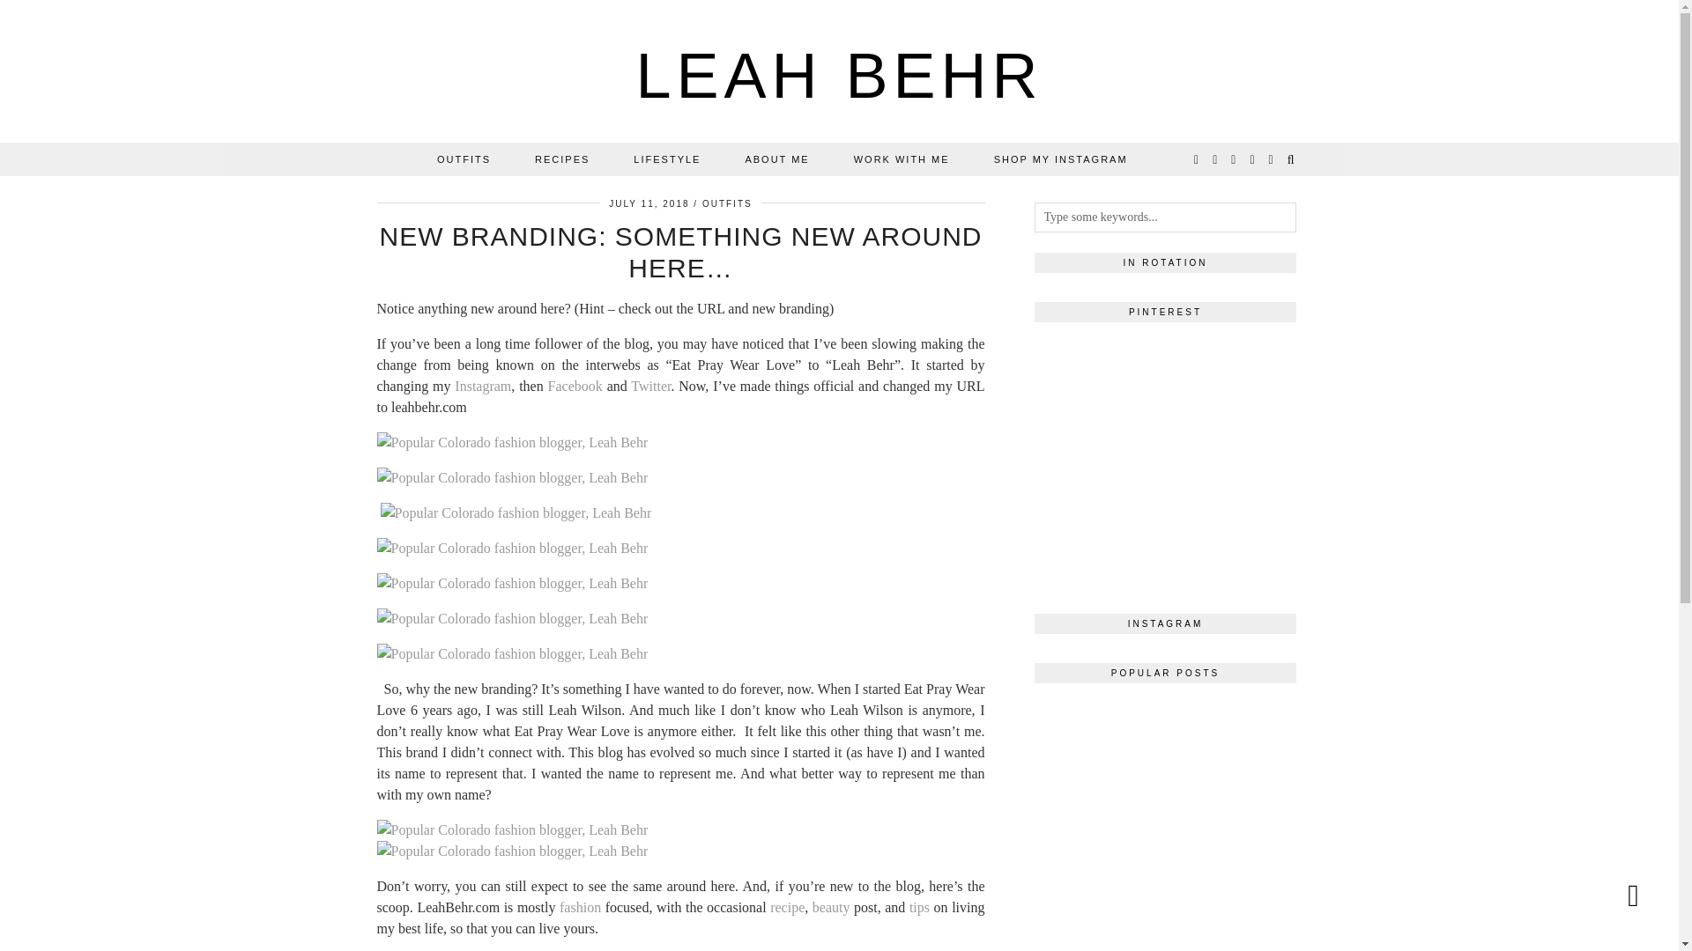 The image size is (1692, 951). What do you see at coordinates (483, 386) in the screenshot?
I see `Instagram` at bounding box center [483, 386].